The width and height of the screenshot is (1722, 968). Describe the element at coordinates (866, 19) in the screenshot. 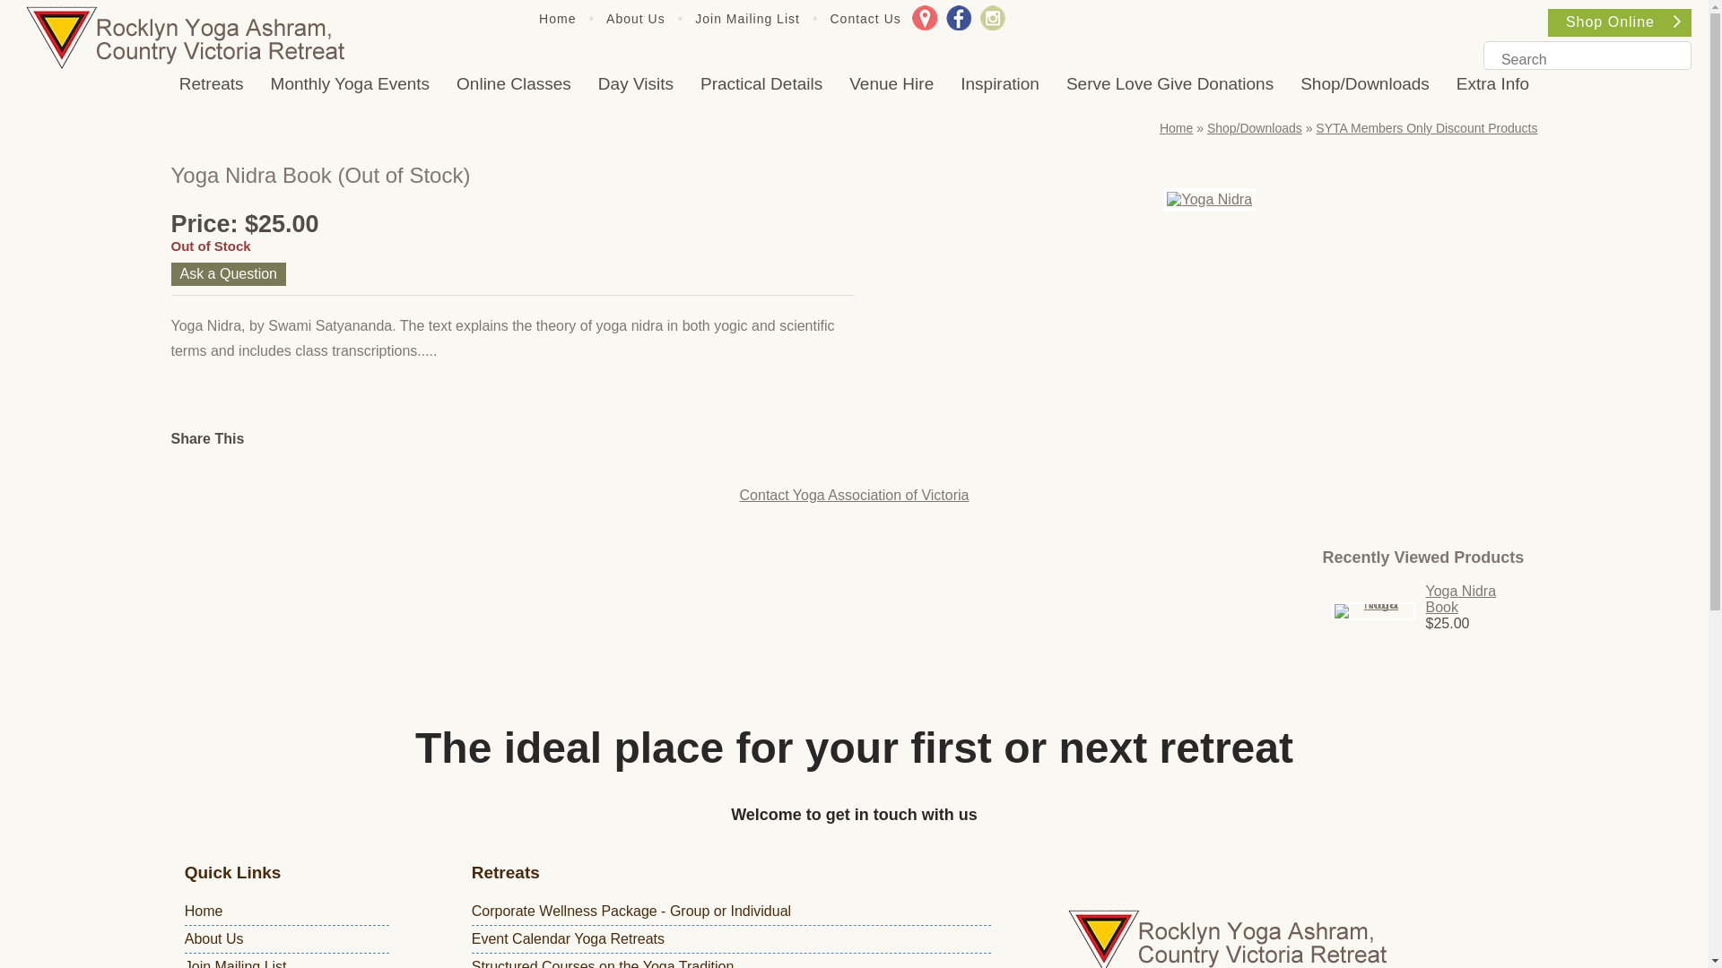

I see `Contact Us` at that location.